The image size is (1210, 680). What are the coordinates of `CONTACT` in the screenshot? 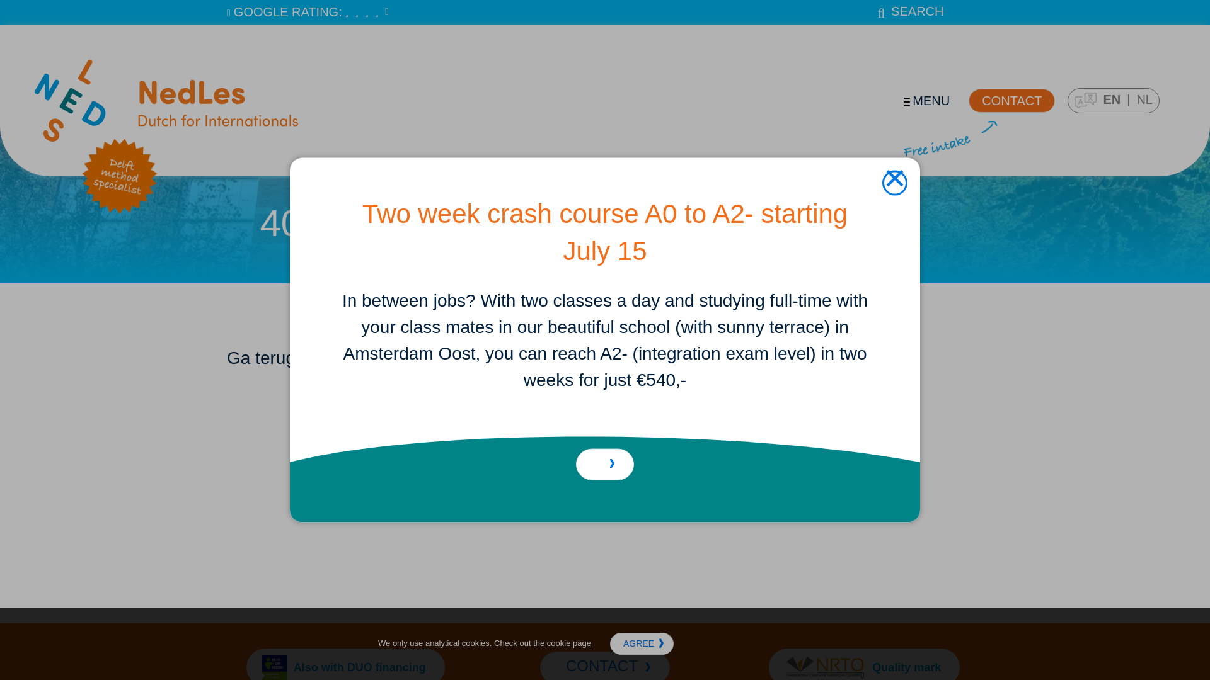 It's located at (605, 666).